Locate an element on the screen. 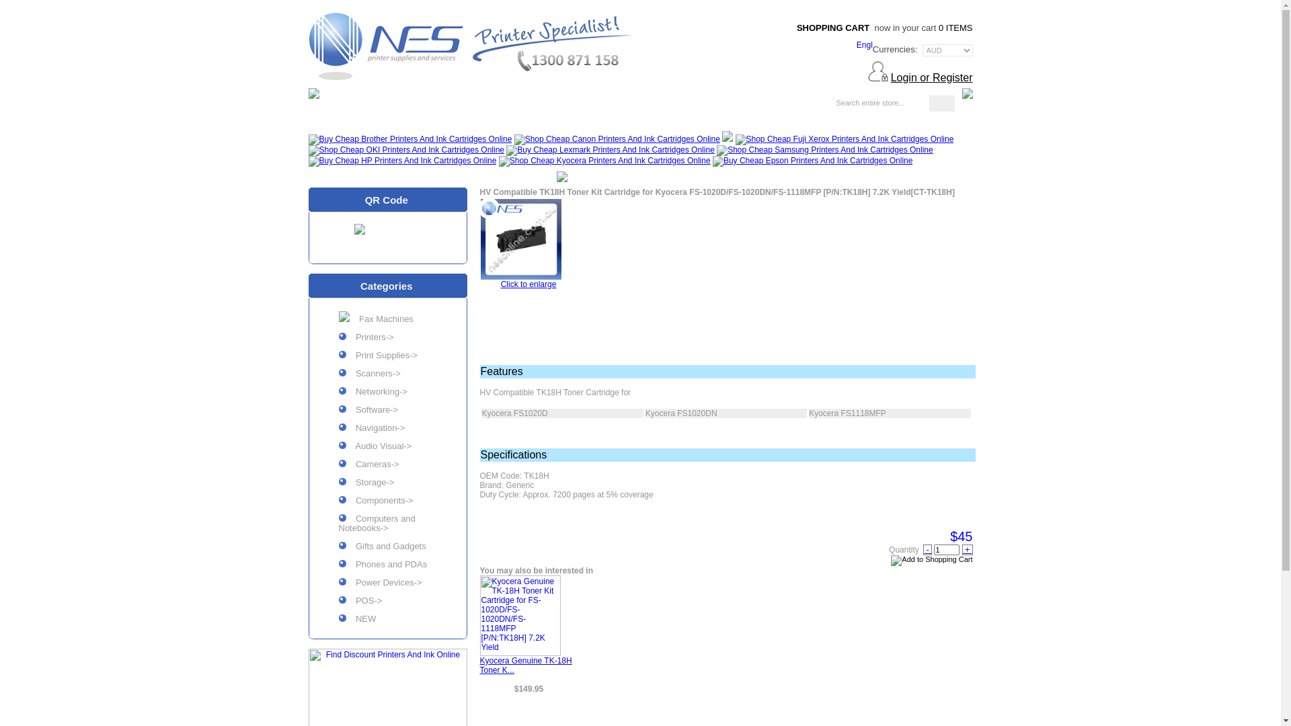 The height and width of the screenshot is (726, 1291). Login or Register is located at coordinates (932, 78).